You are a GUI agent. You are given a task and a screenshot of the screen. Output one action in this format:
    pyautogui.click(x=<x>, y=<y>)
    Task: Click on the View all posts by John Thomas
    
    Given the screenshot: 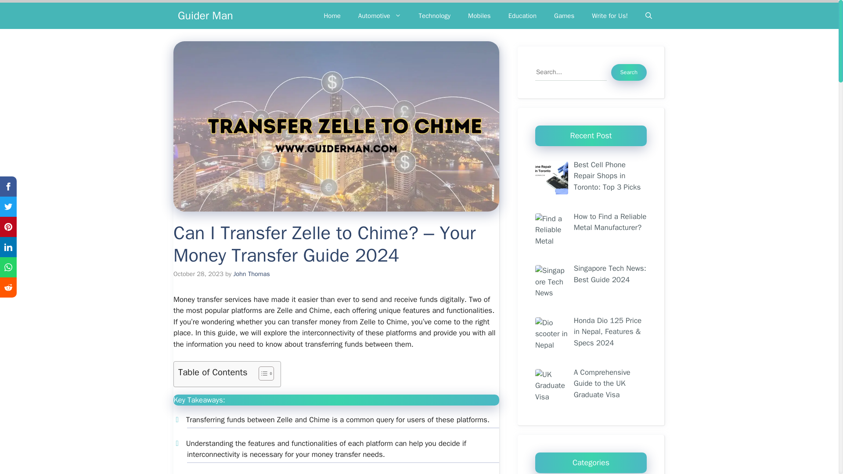 What is the action you would take?
    pyautogui.click(x=251, y=273)
    